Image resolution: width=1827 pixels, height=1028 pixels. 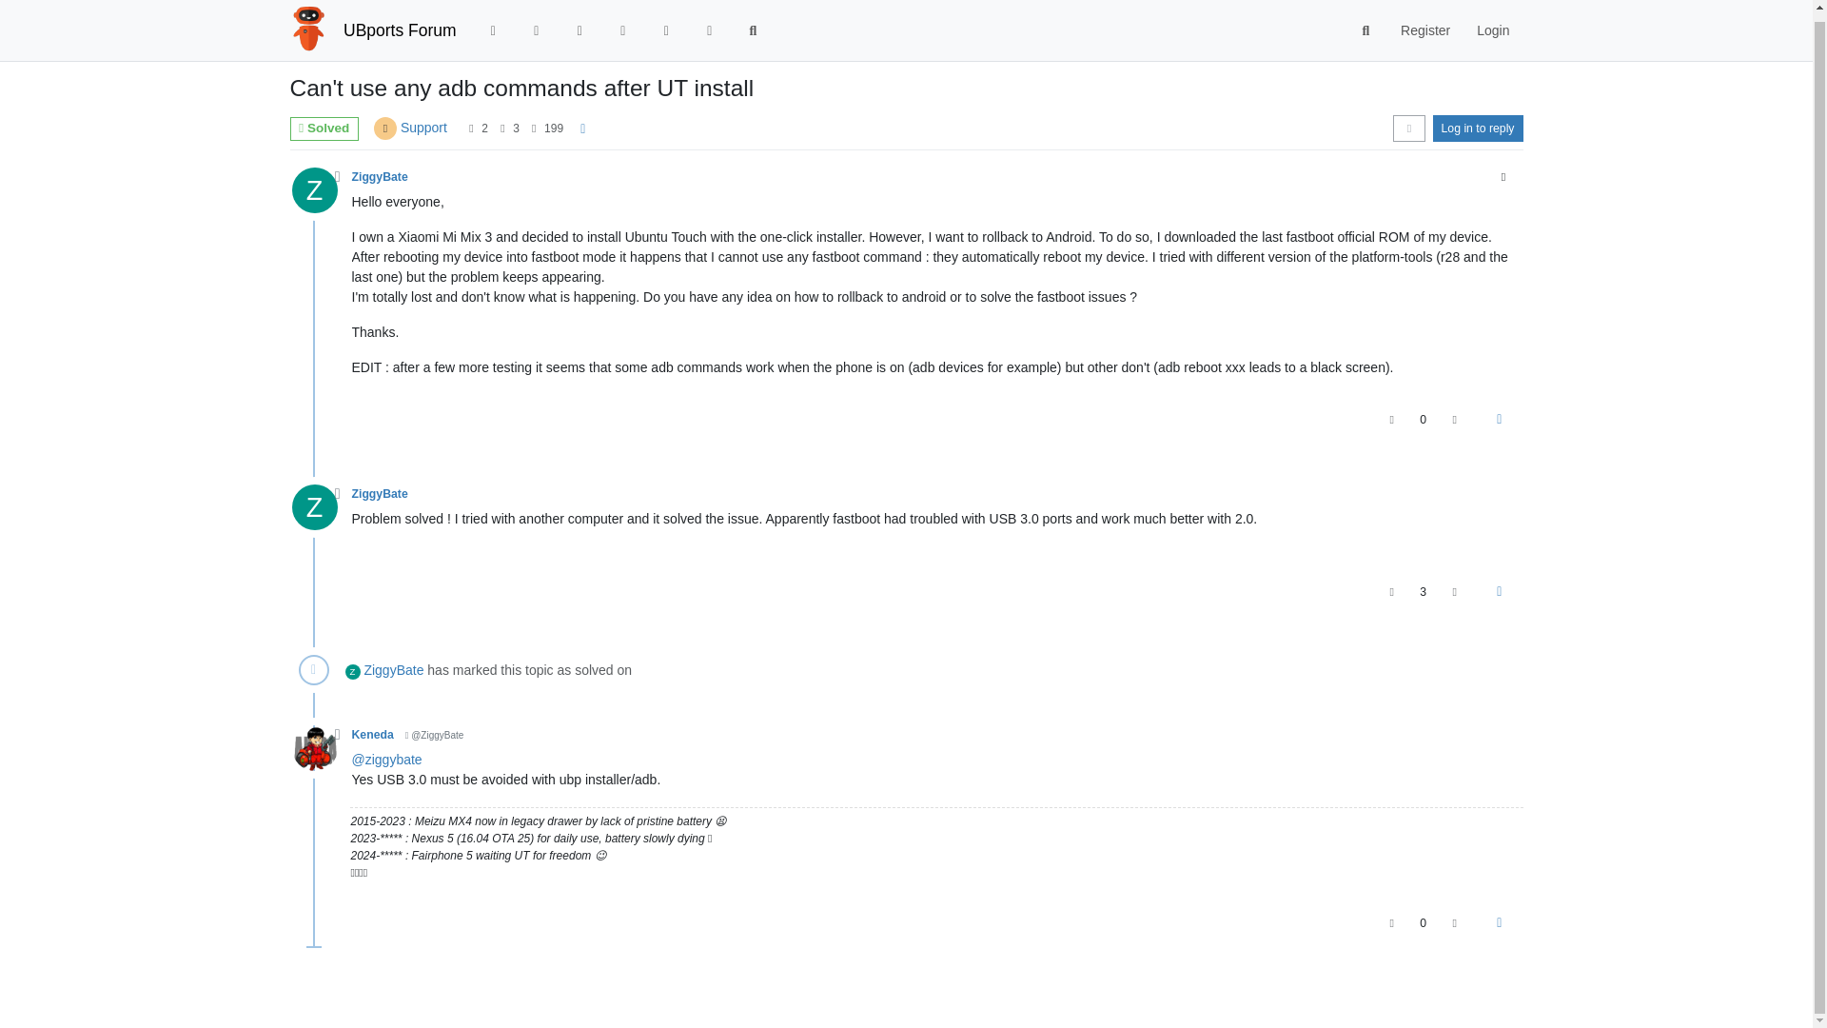 What do you see at coordinates (320, 194) in the screenshot?
I see `Z` at bounding box center [320, 194].